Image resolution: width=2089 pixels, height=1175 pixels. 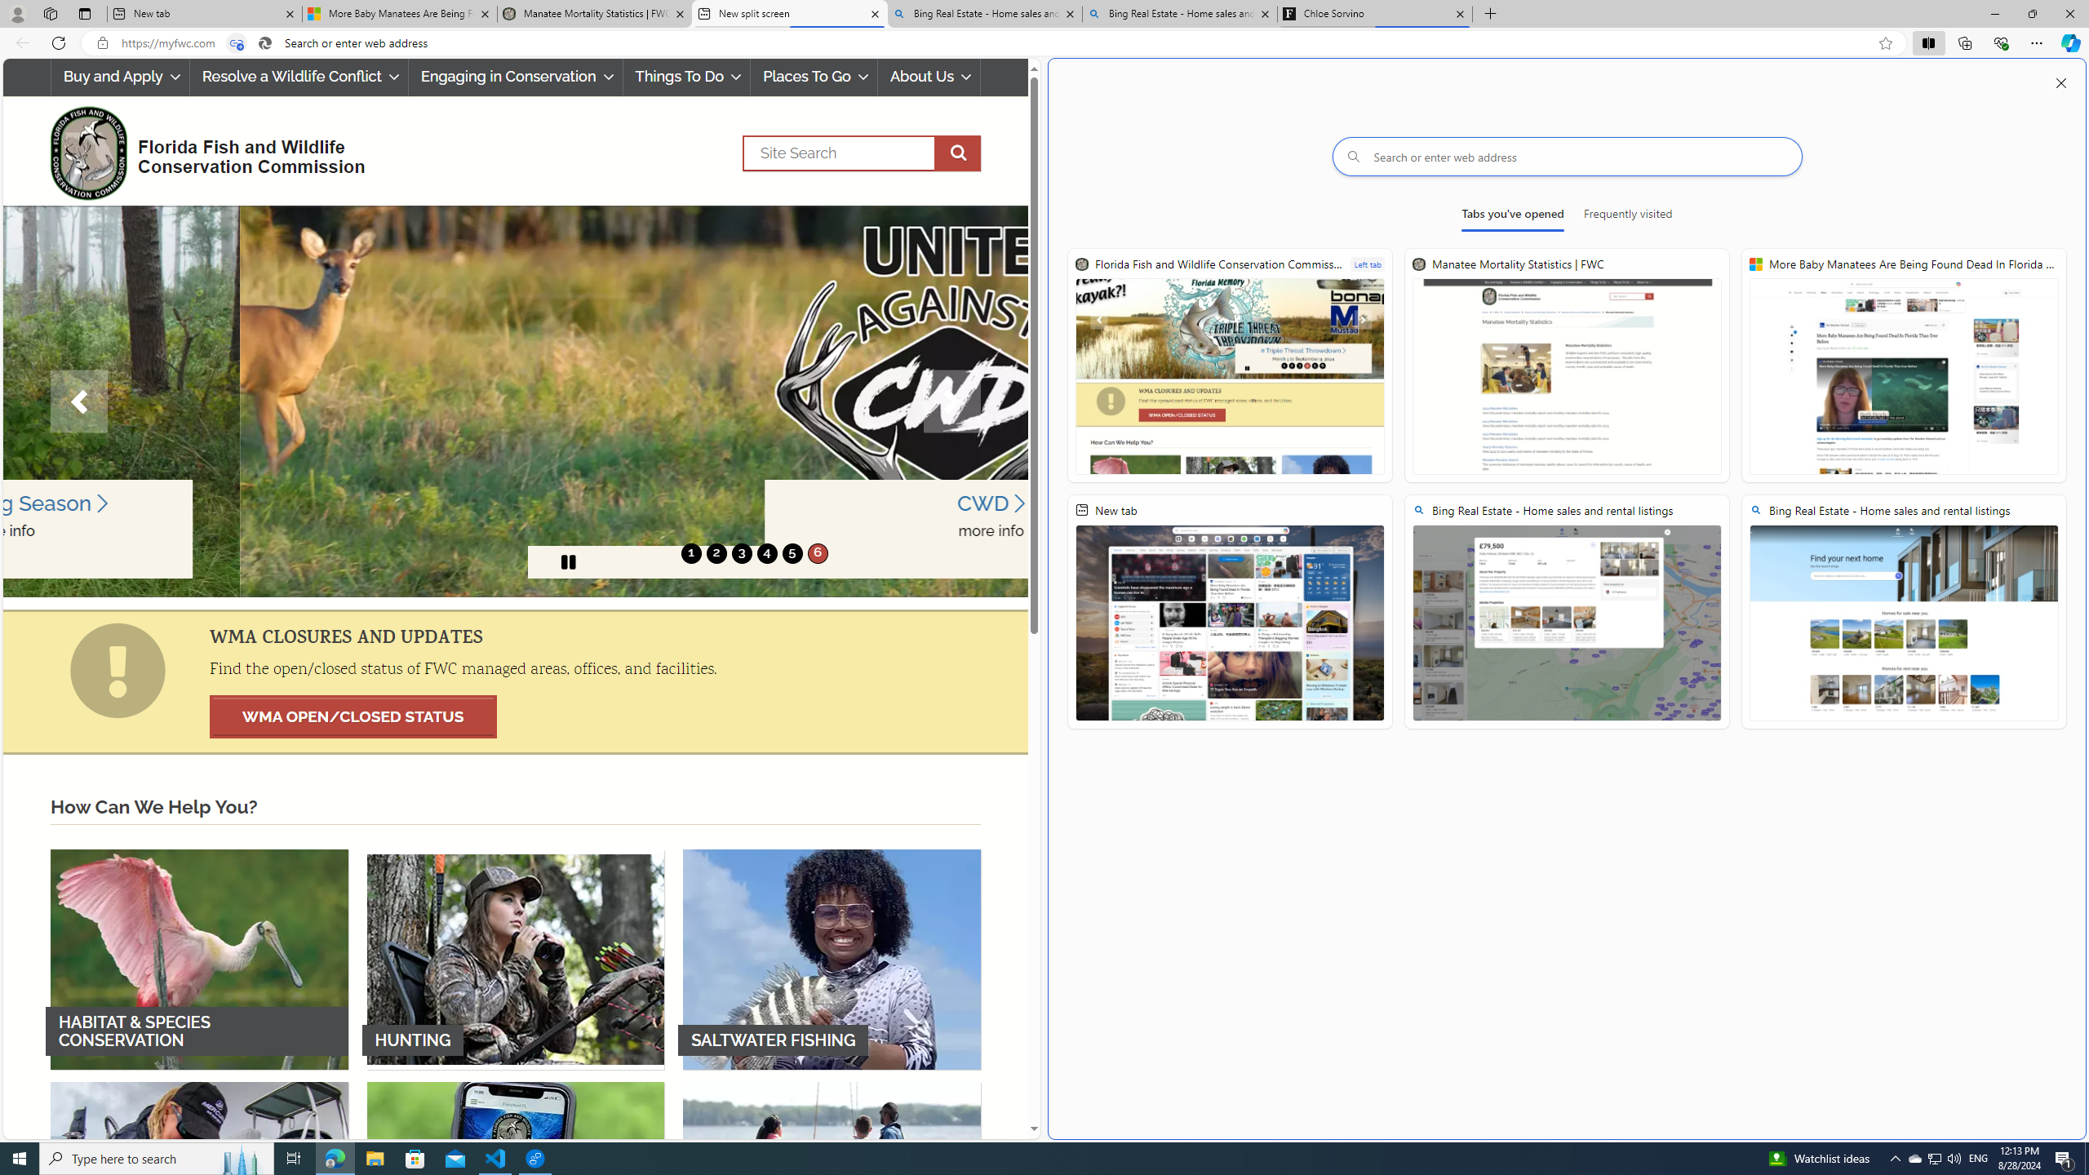 I want to click on SALTWATER FISHING, so click(x=832, y=958).